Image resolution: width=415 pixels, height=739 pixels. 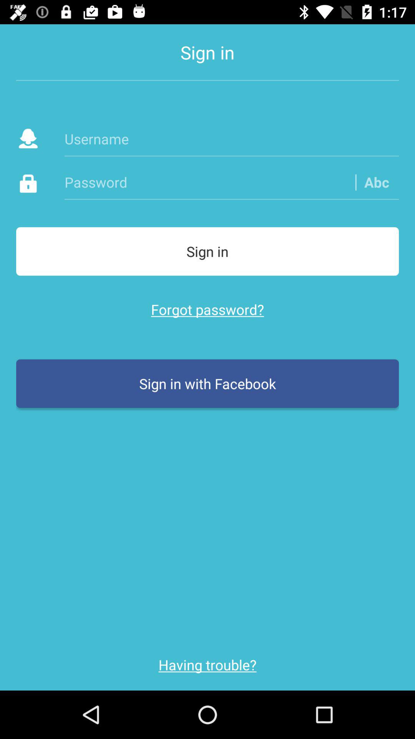 What do you see at coordinates (207, 665) in the screenshot?
I see `turn on having trouble? icon` at bounding box center [207, 665].